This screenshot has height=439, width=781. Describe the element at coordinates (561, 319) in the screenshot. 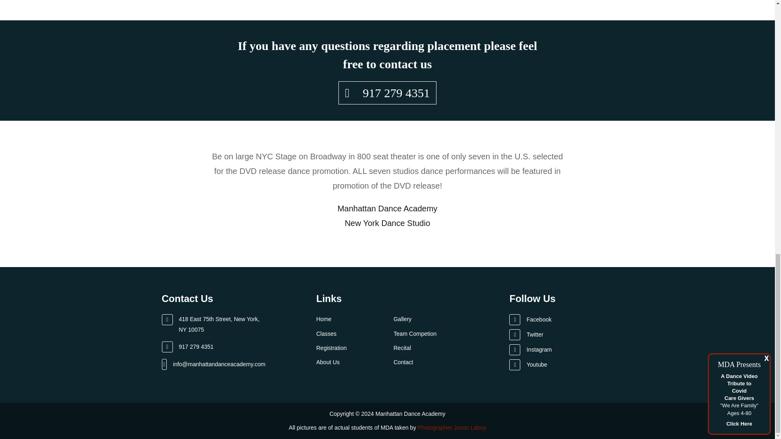

I see `Facebook` at that location.